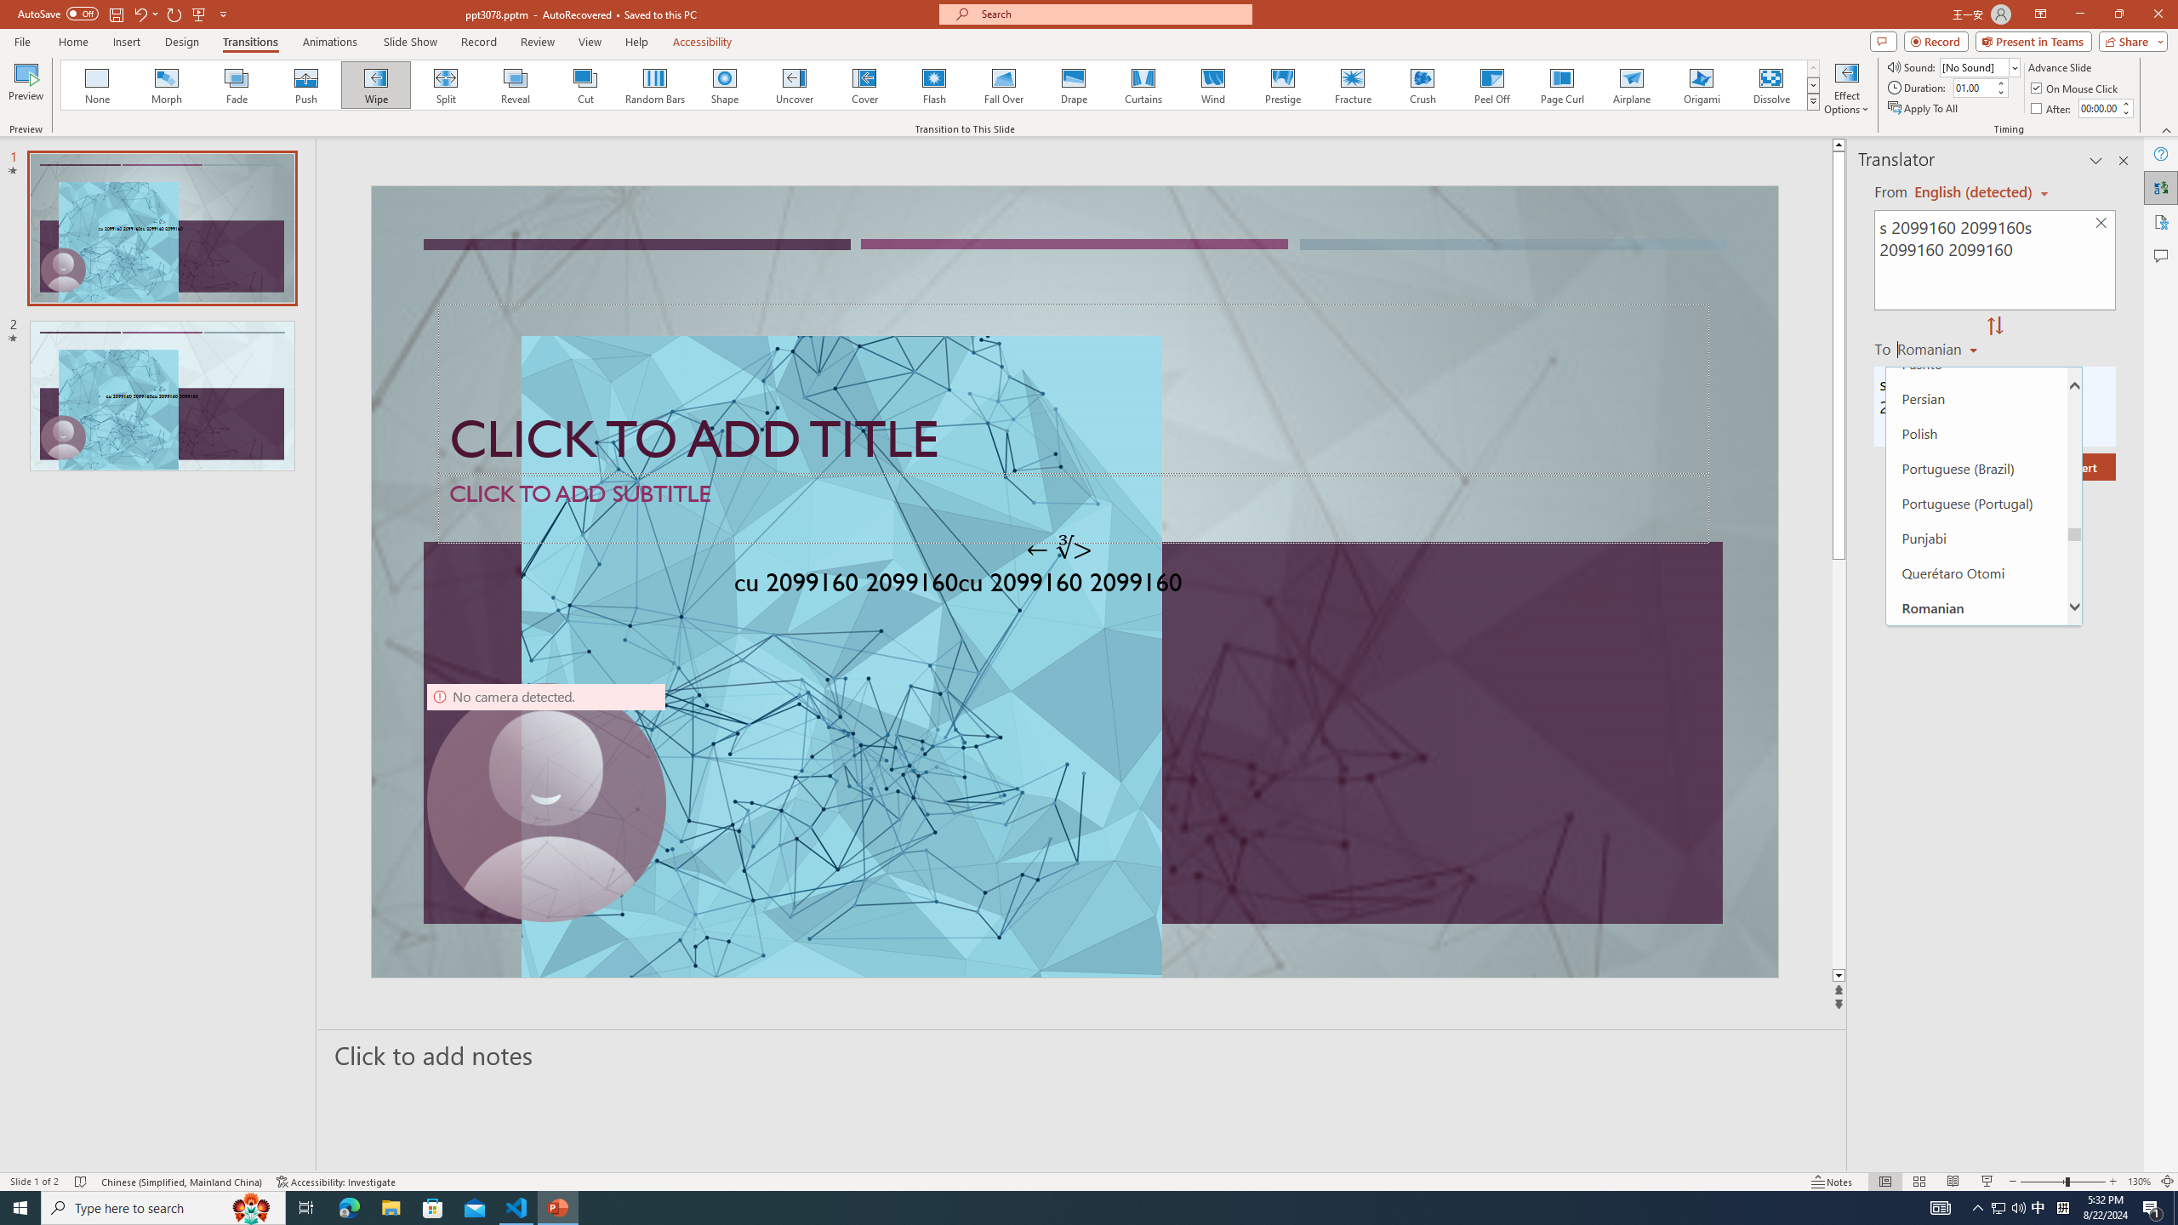 Image resolution: width=2178 pixels, height=1225 pixels. Describe the element at coordinates (376, 273) in the screenshot. I see `Views and More Actions...` at that location.